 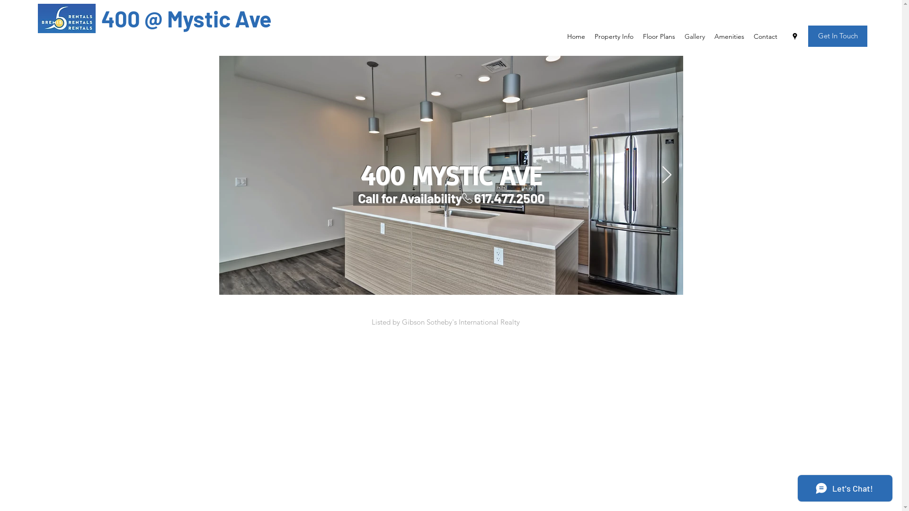 What do you see at coordinates (187, 18) in the screenshot?
I see `400 @ Mystic Ave` at bounding box center [187, 18].